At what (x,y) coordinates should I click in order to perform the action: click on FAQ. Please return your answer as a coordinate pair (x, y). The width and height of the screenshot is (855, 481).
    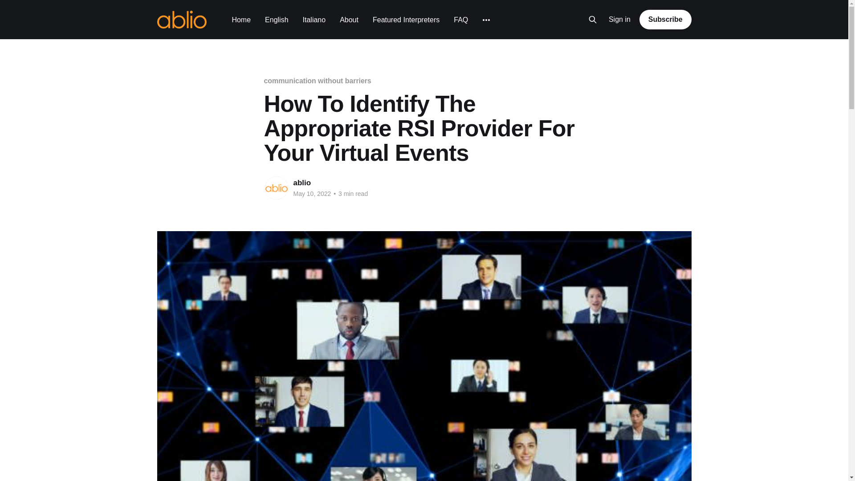
    Looking at the image, I should click on (460, 20).